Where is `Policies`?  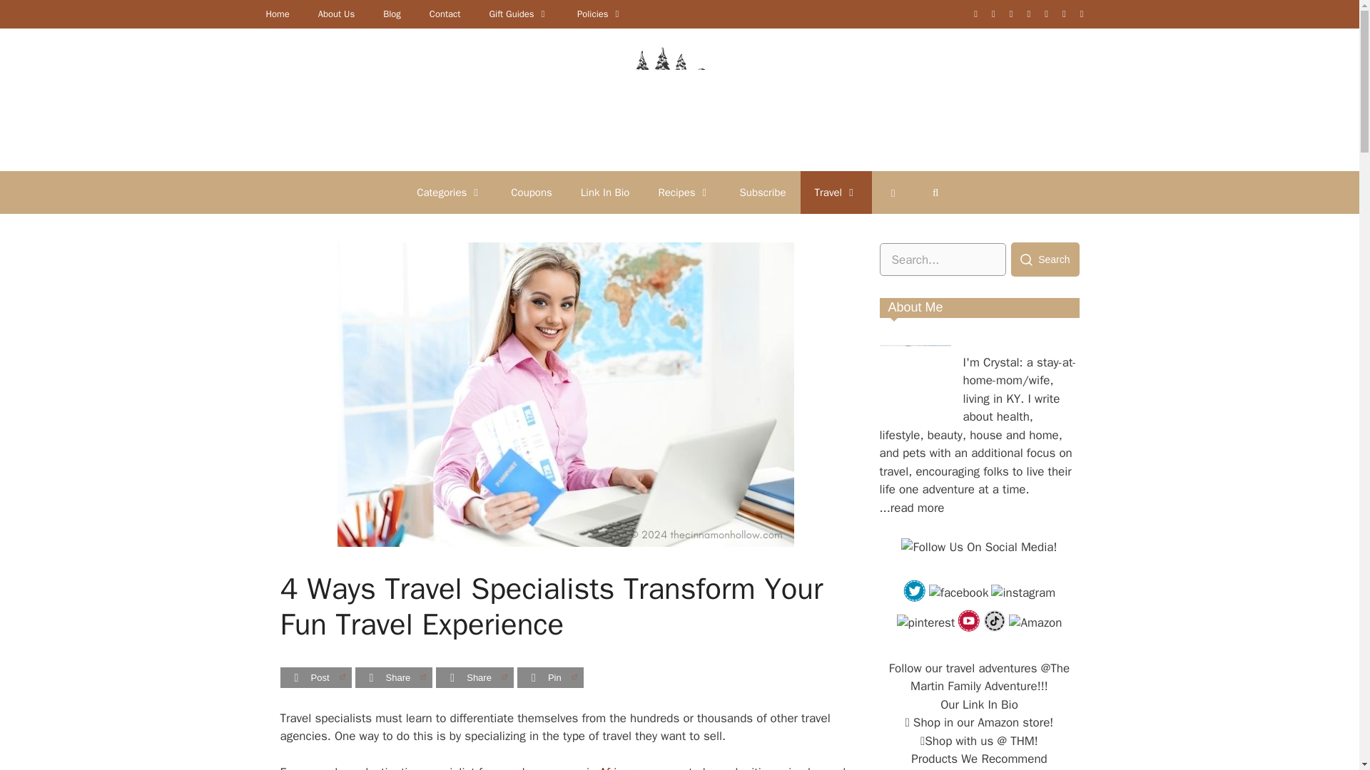 Policies is located at coordinates (599, 14).